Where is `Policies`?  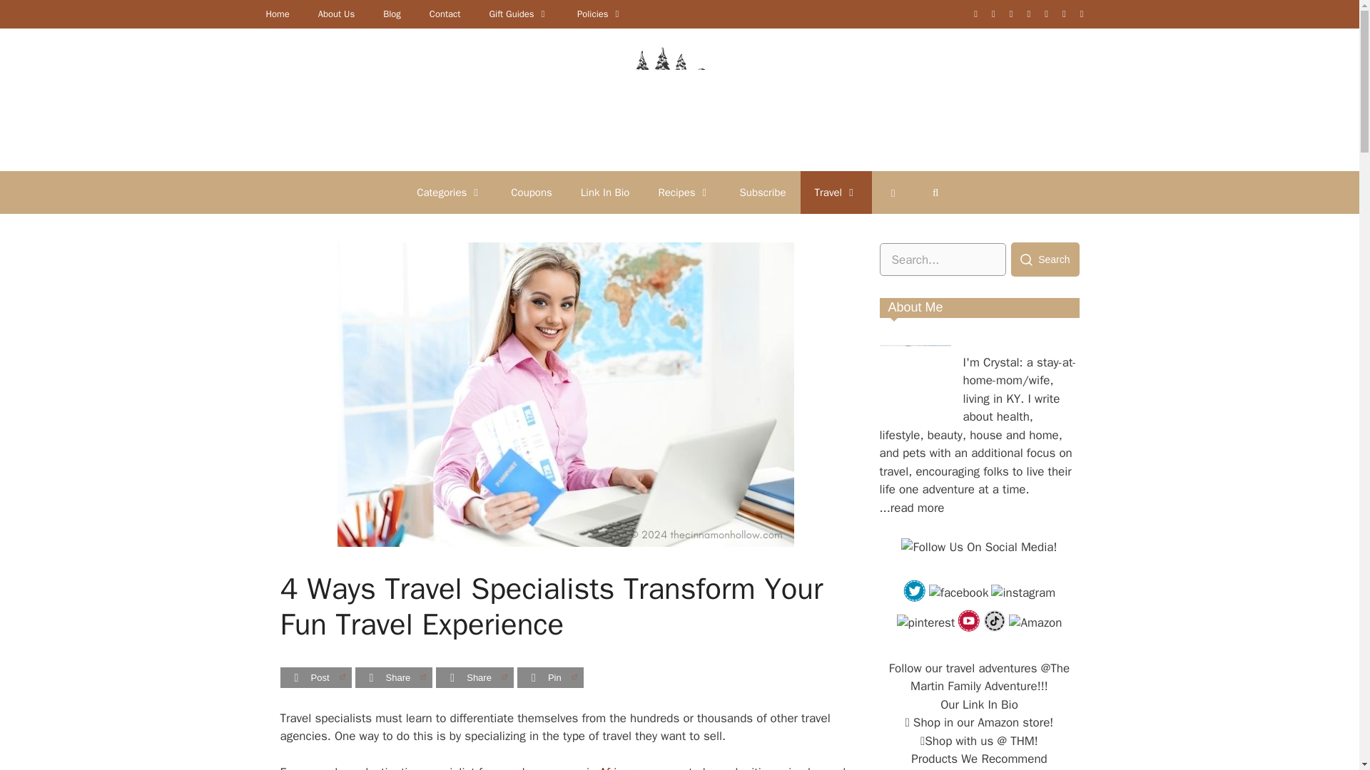 Policies is located at coordinates (599, 14).